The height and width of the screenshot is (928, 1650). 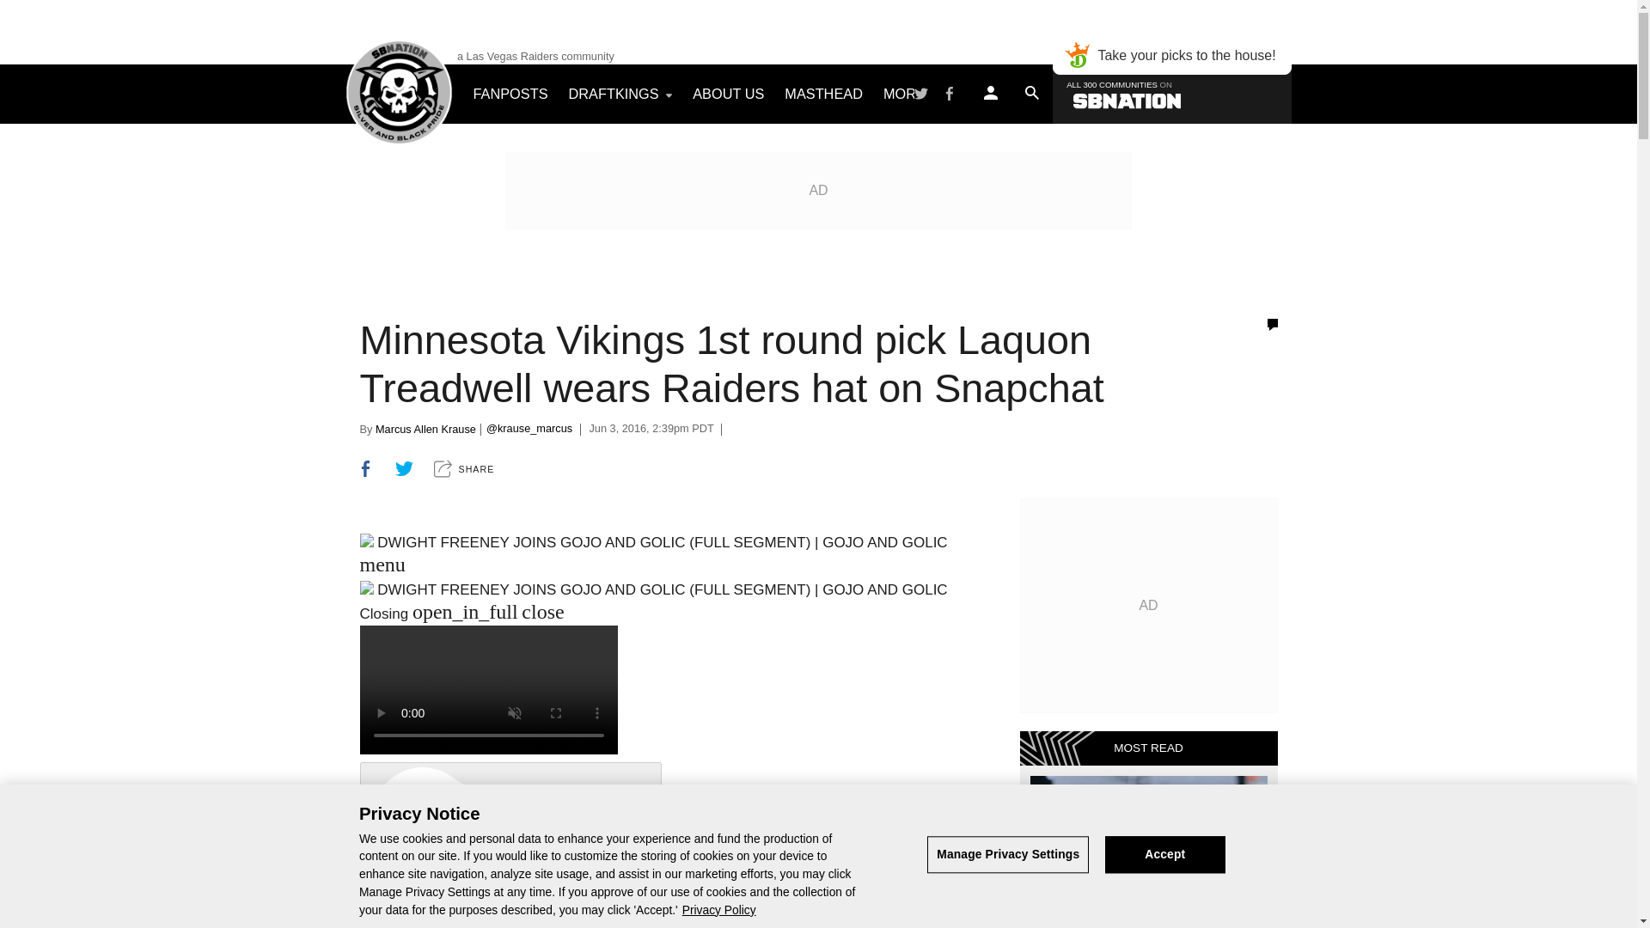 I want to click on Search, so click(x=1203, y=152).